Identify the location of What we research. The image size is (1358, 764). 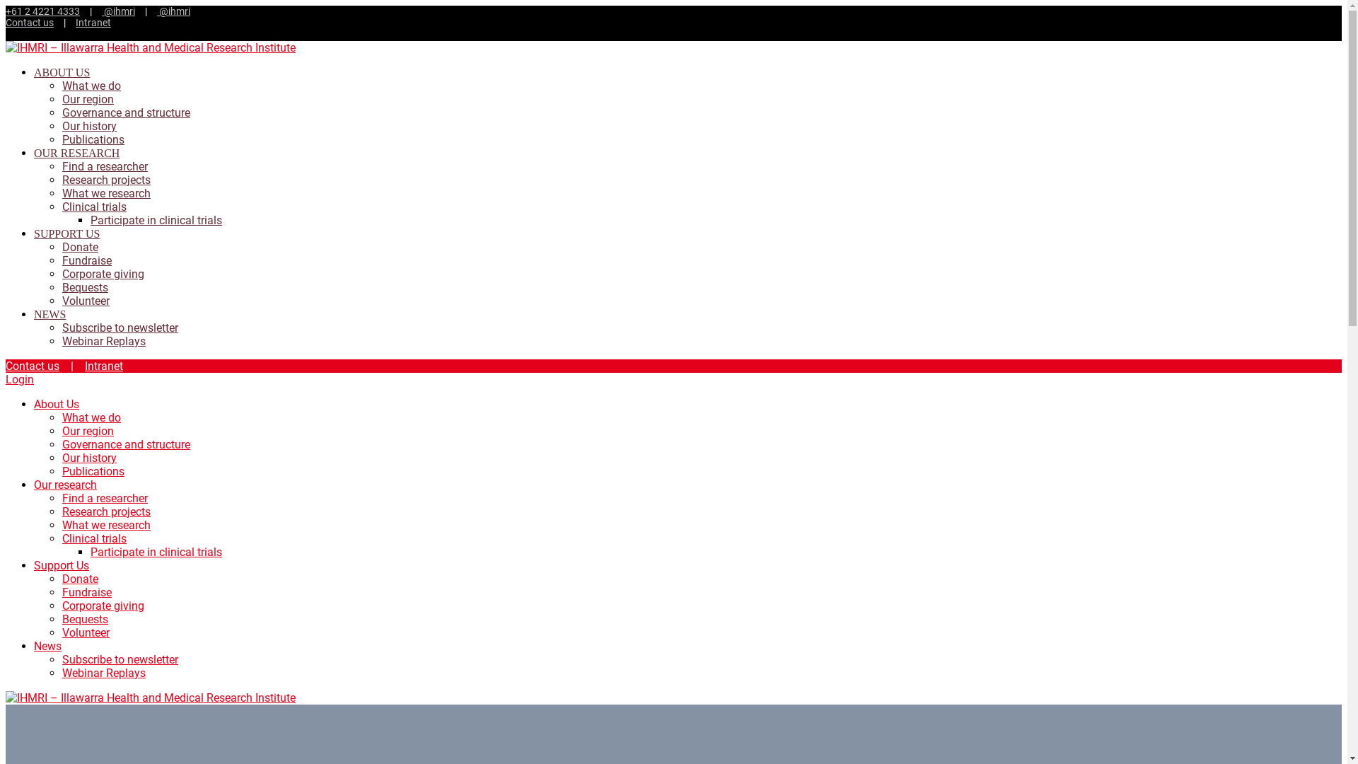
(106, 194).